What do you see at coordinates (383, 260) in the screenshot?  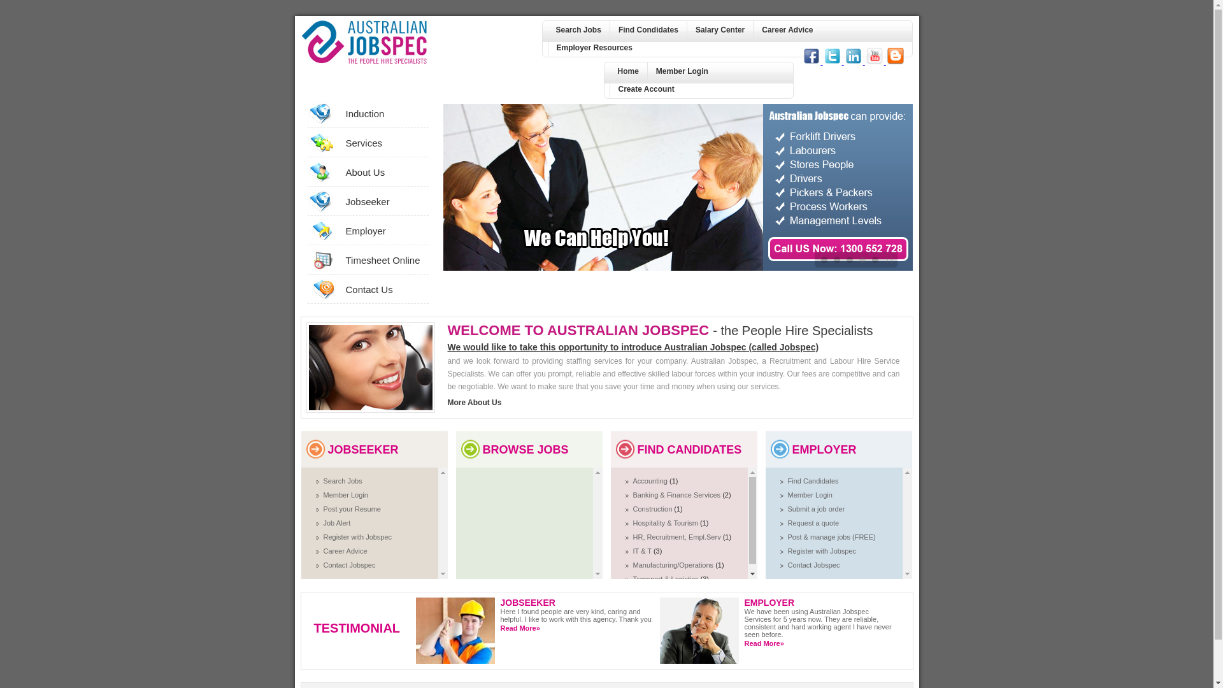 I see `Timesheet Online` at bounding box center [383, 260].